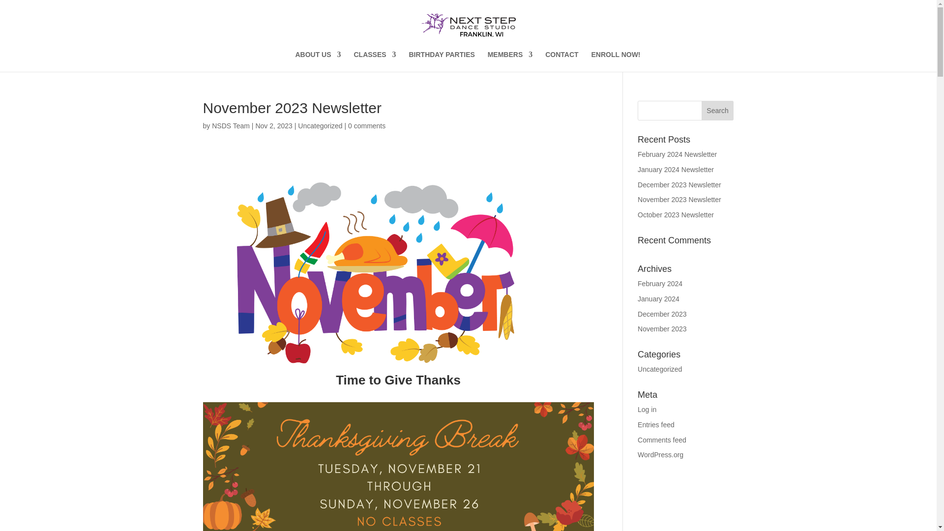 The height and width of the screenshot is (531, 944). What do you see at coordinates (231, 126) in the screenshot?
I see `Posts by NSDS Team` at bounding box center [231, 126].